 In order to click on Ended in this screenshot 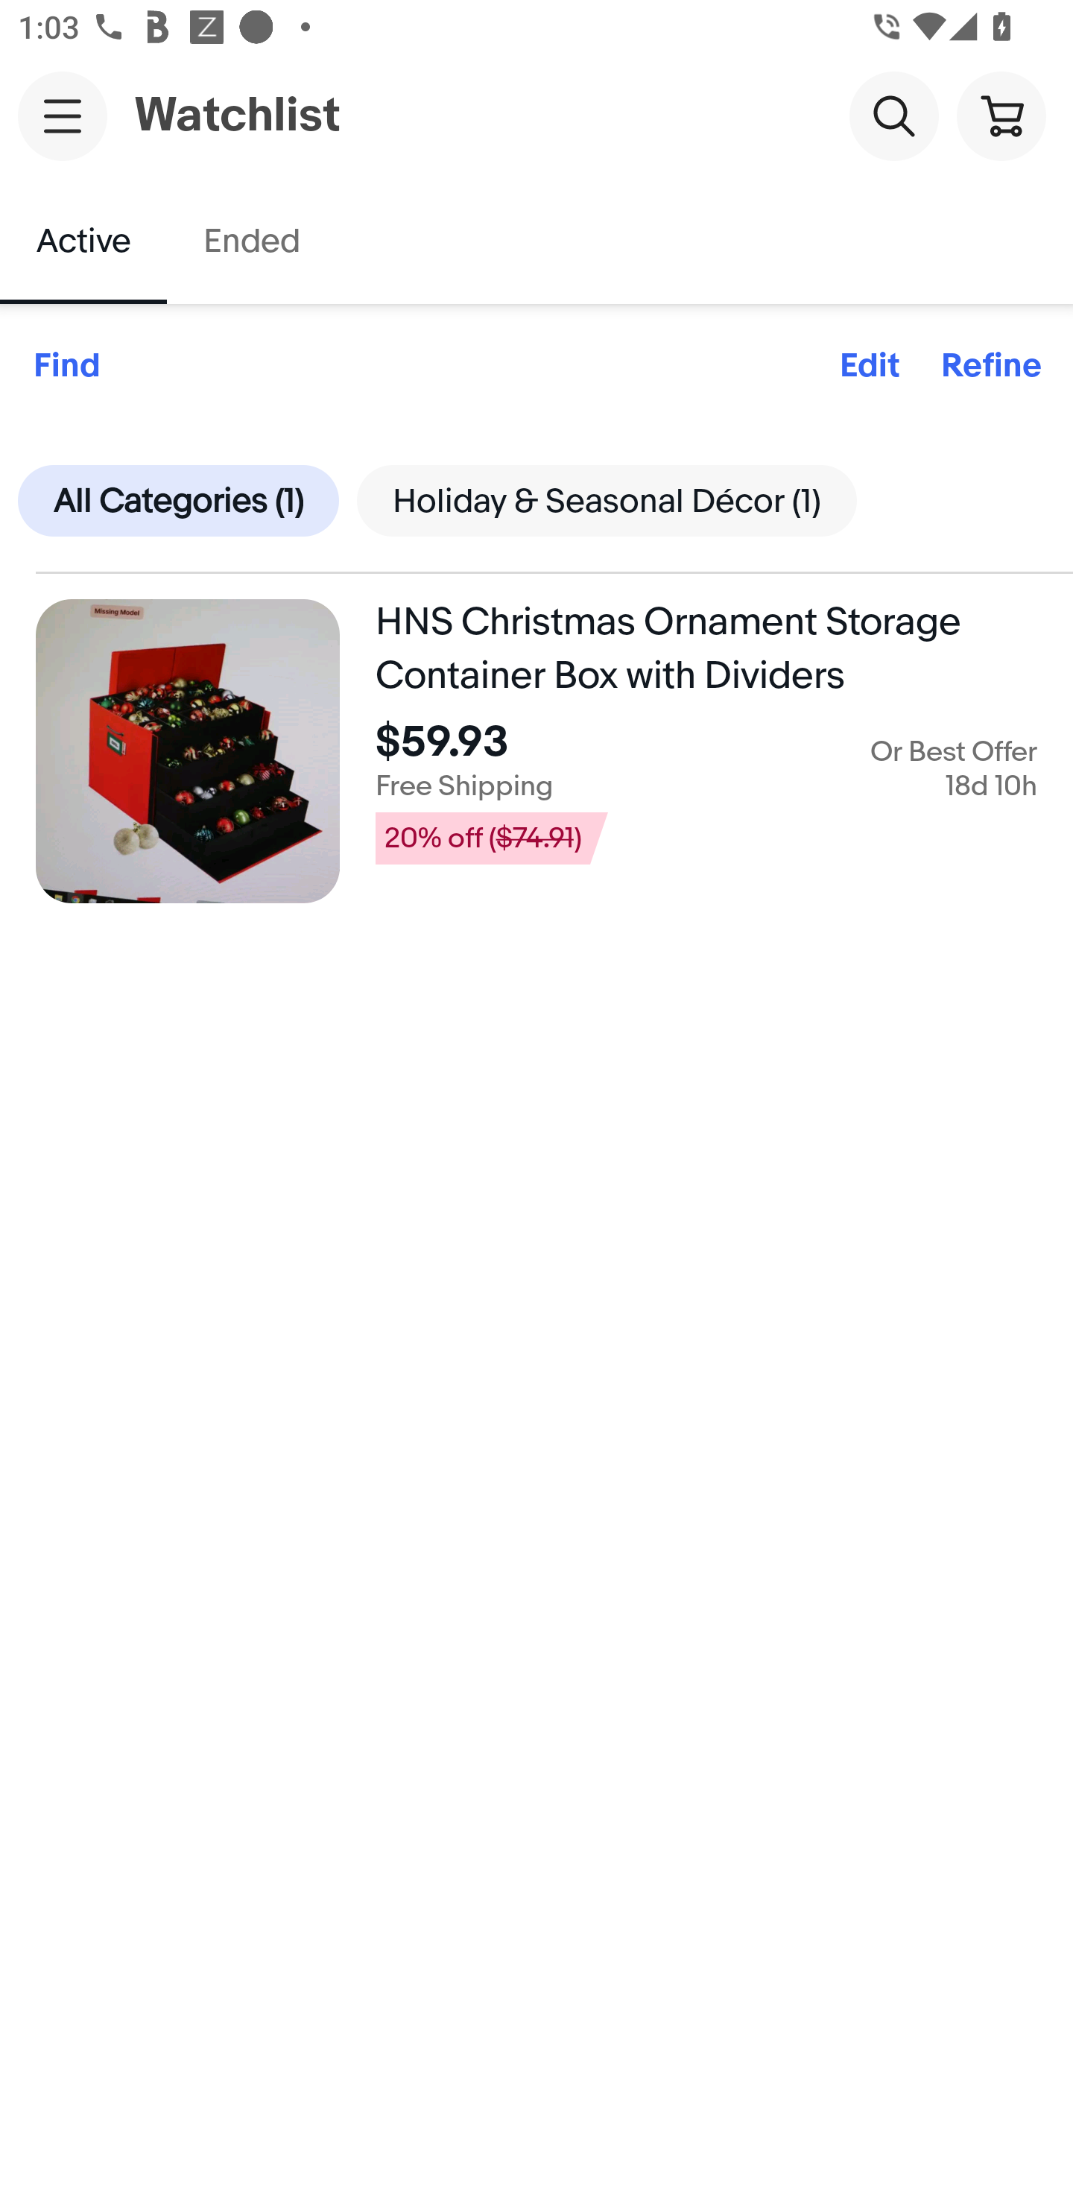, I will do `click(250, 241)`.